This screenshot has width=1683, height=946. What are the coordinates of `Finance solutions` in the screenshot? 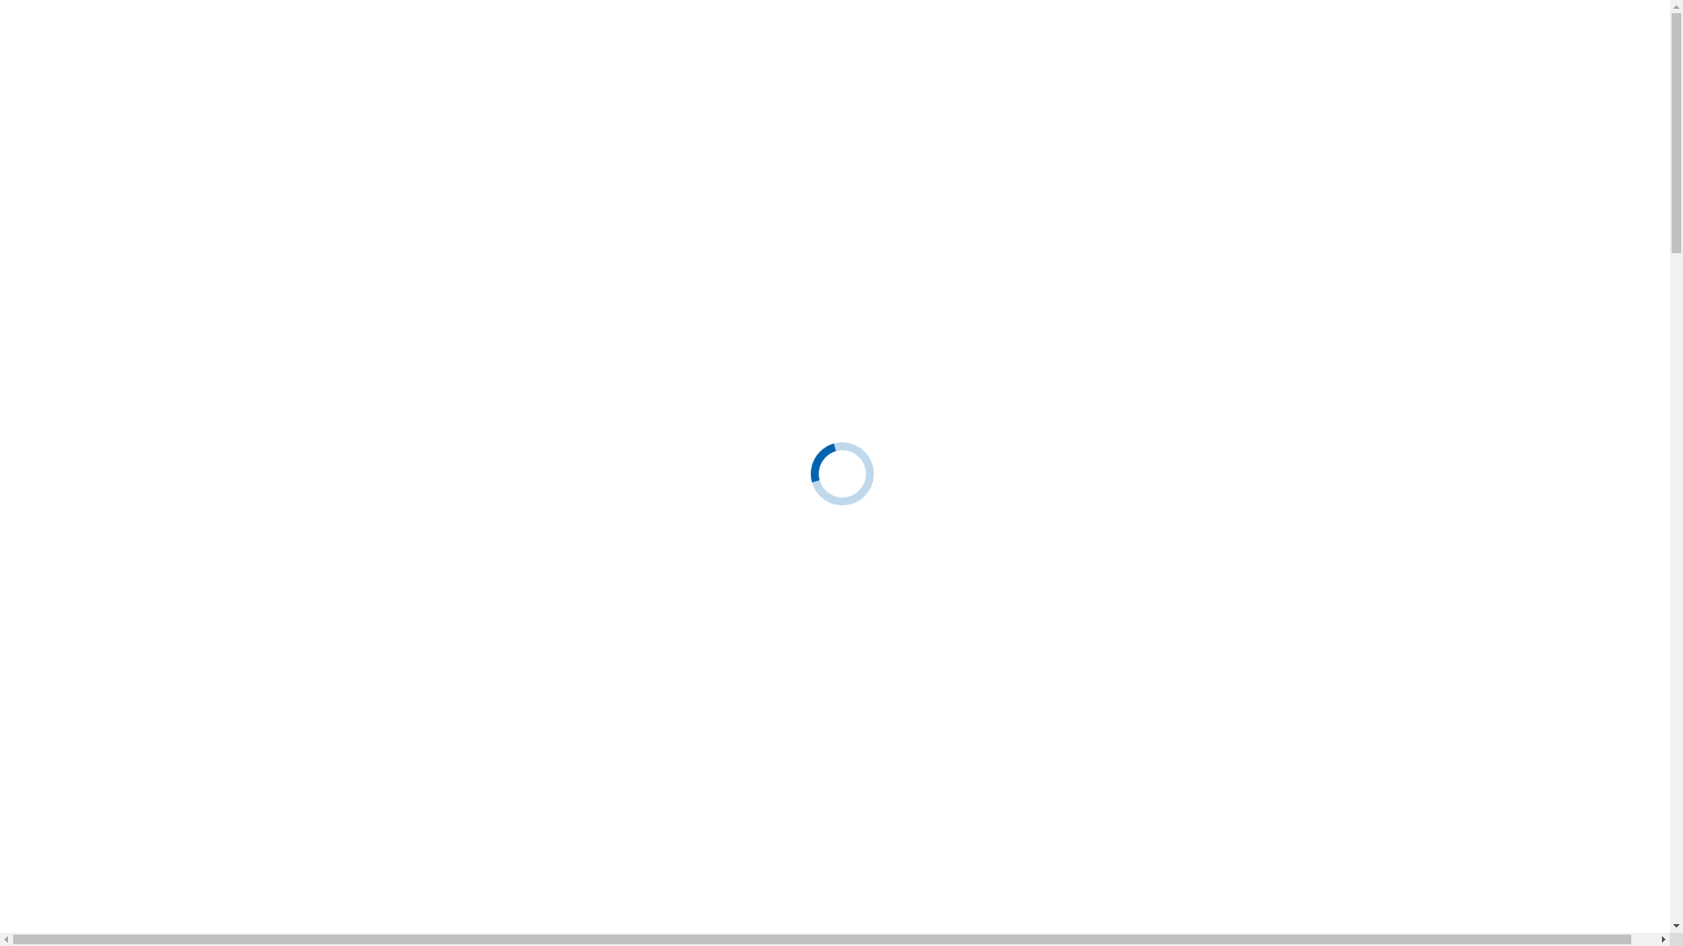 It's located at (91, 531).